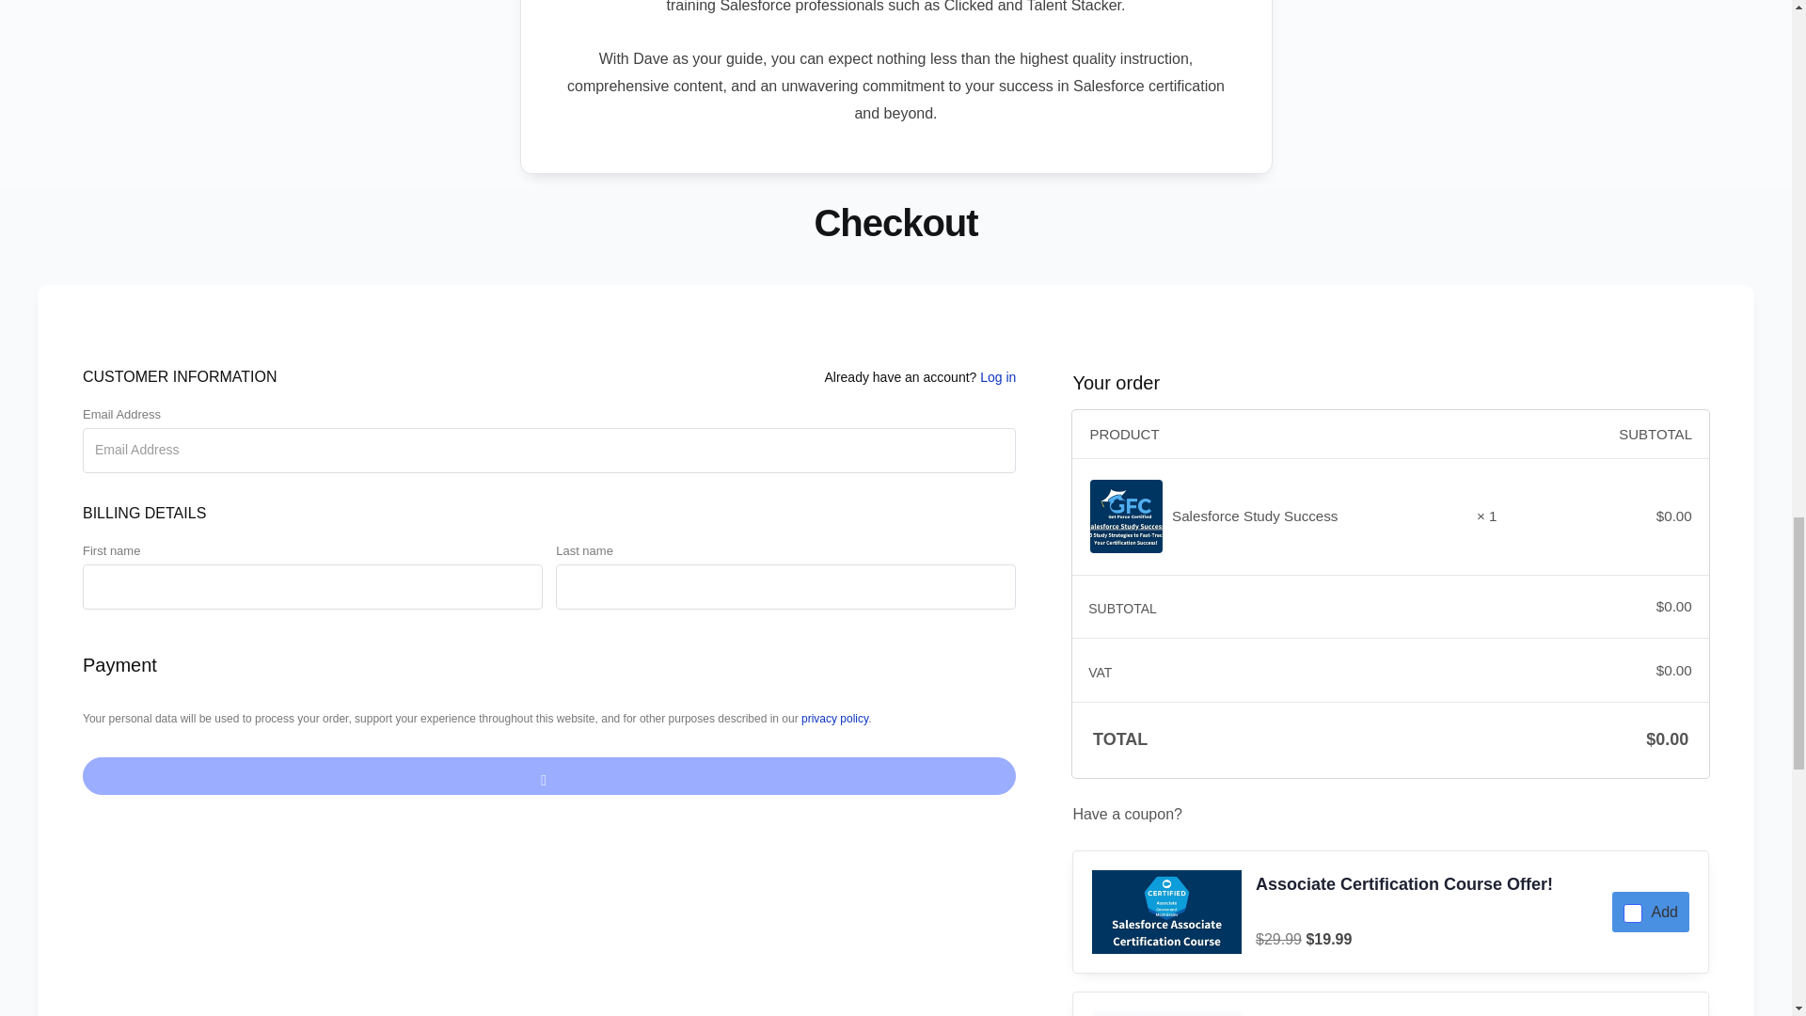  What do you see at coordinates (835, 719) in the screenshot?
I see `privacy policy` at bounding box center [835, 719].